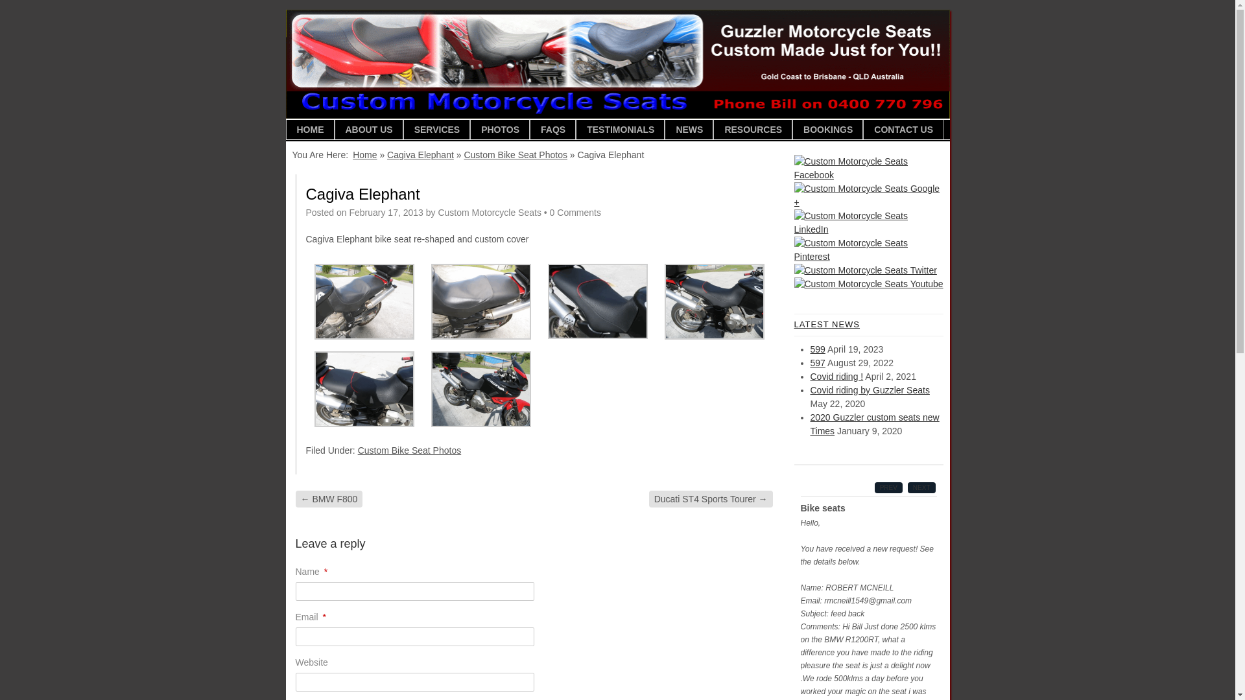 The width and height of the screenshot is (1245, 700). What do you see at coordinates (753, 130) in the screenshot?
I see `RESOURCES` at bounding box center [753, 130].